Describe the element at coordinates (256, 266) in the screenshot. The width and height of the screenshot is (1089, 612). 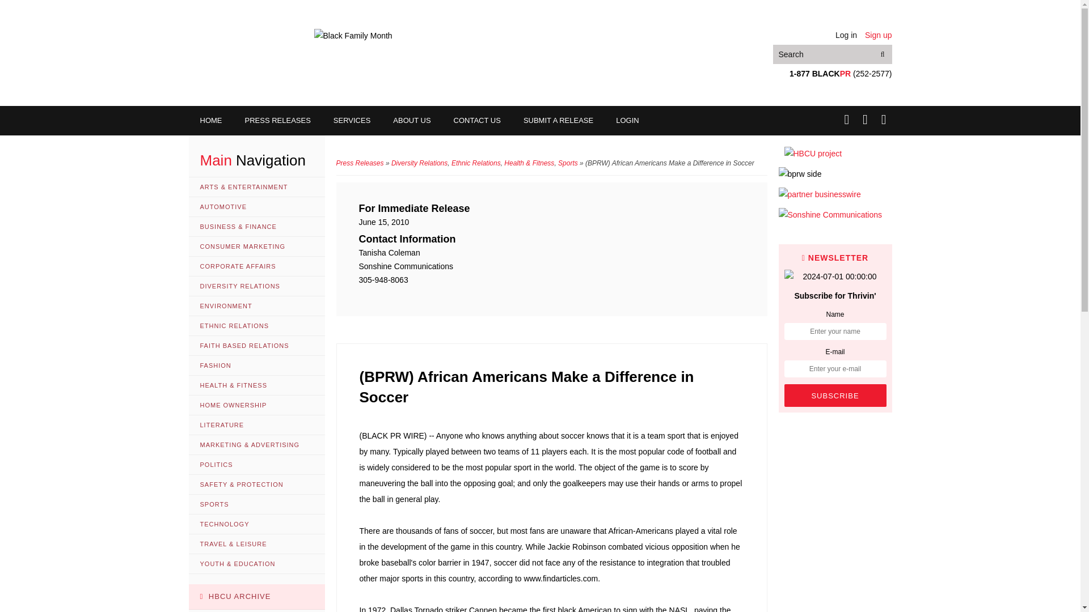
I see `CORPORATE AFFAIRS` at that location.